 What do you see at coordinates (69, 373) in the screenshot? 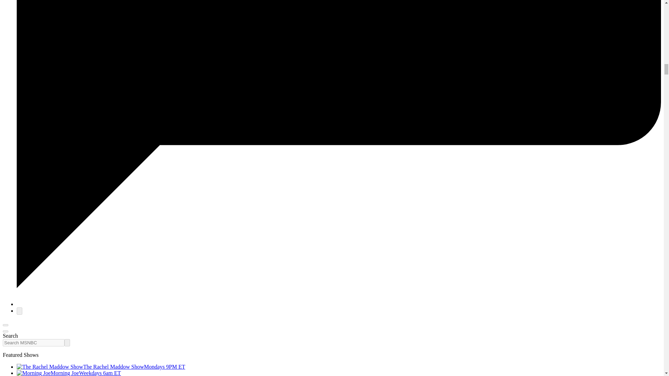
I see `Morning JoeWeekdays 6am ET` at bounding box center [69, 373].